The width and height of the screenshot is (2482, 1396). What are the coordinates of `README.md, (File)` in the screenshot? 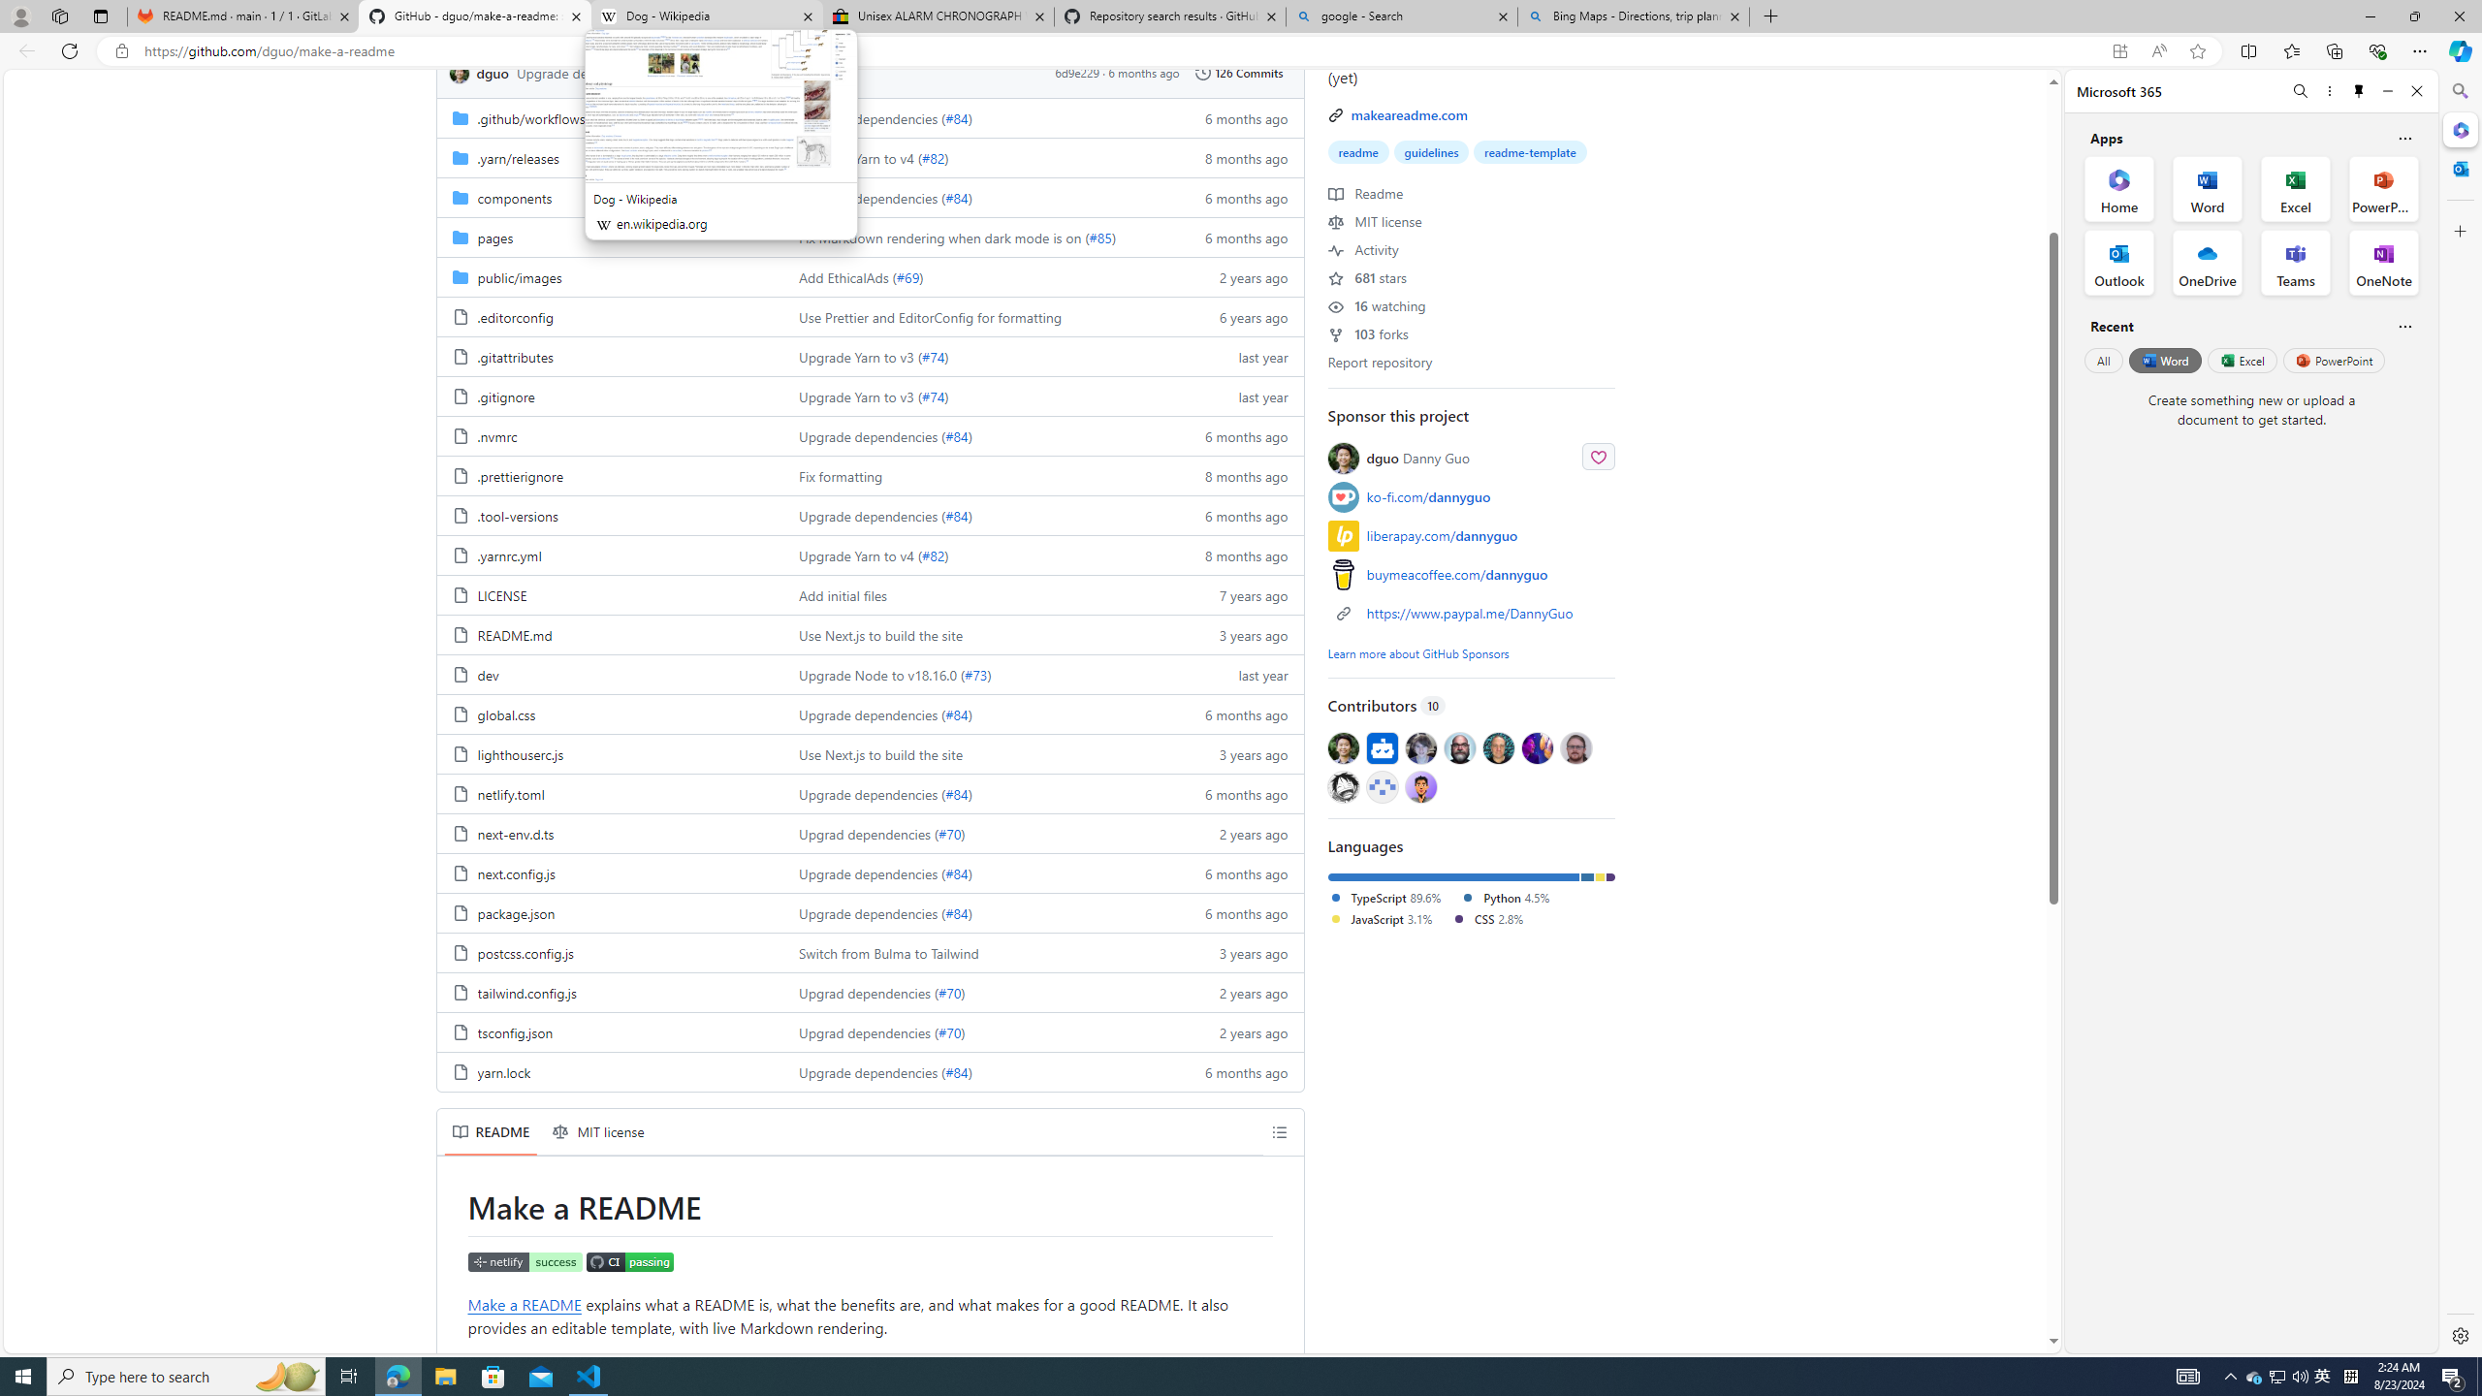 It's located at (514, 635).